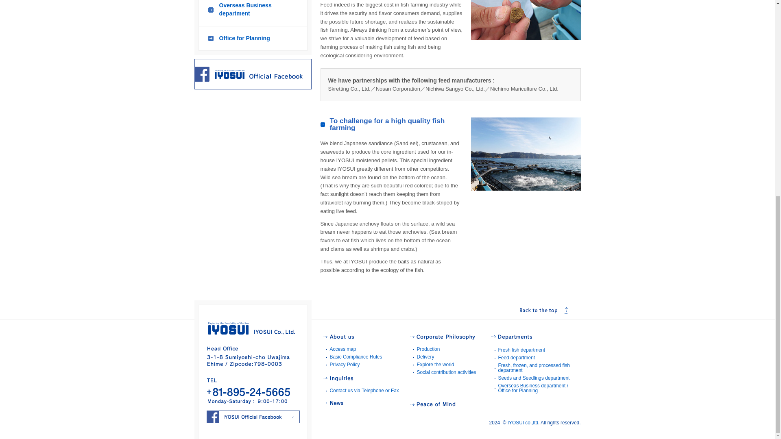 The width and height of the screenshot is (781, 439). Describe the element at coordinates (253, 39) in the screenshot. I see `Office for Planning` at that location.